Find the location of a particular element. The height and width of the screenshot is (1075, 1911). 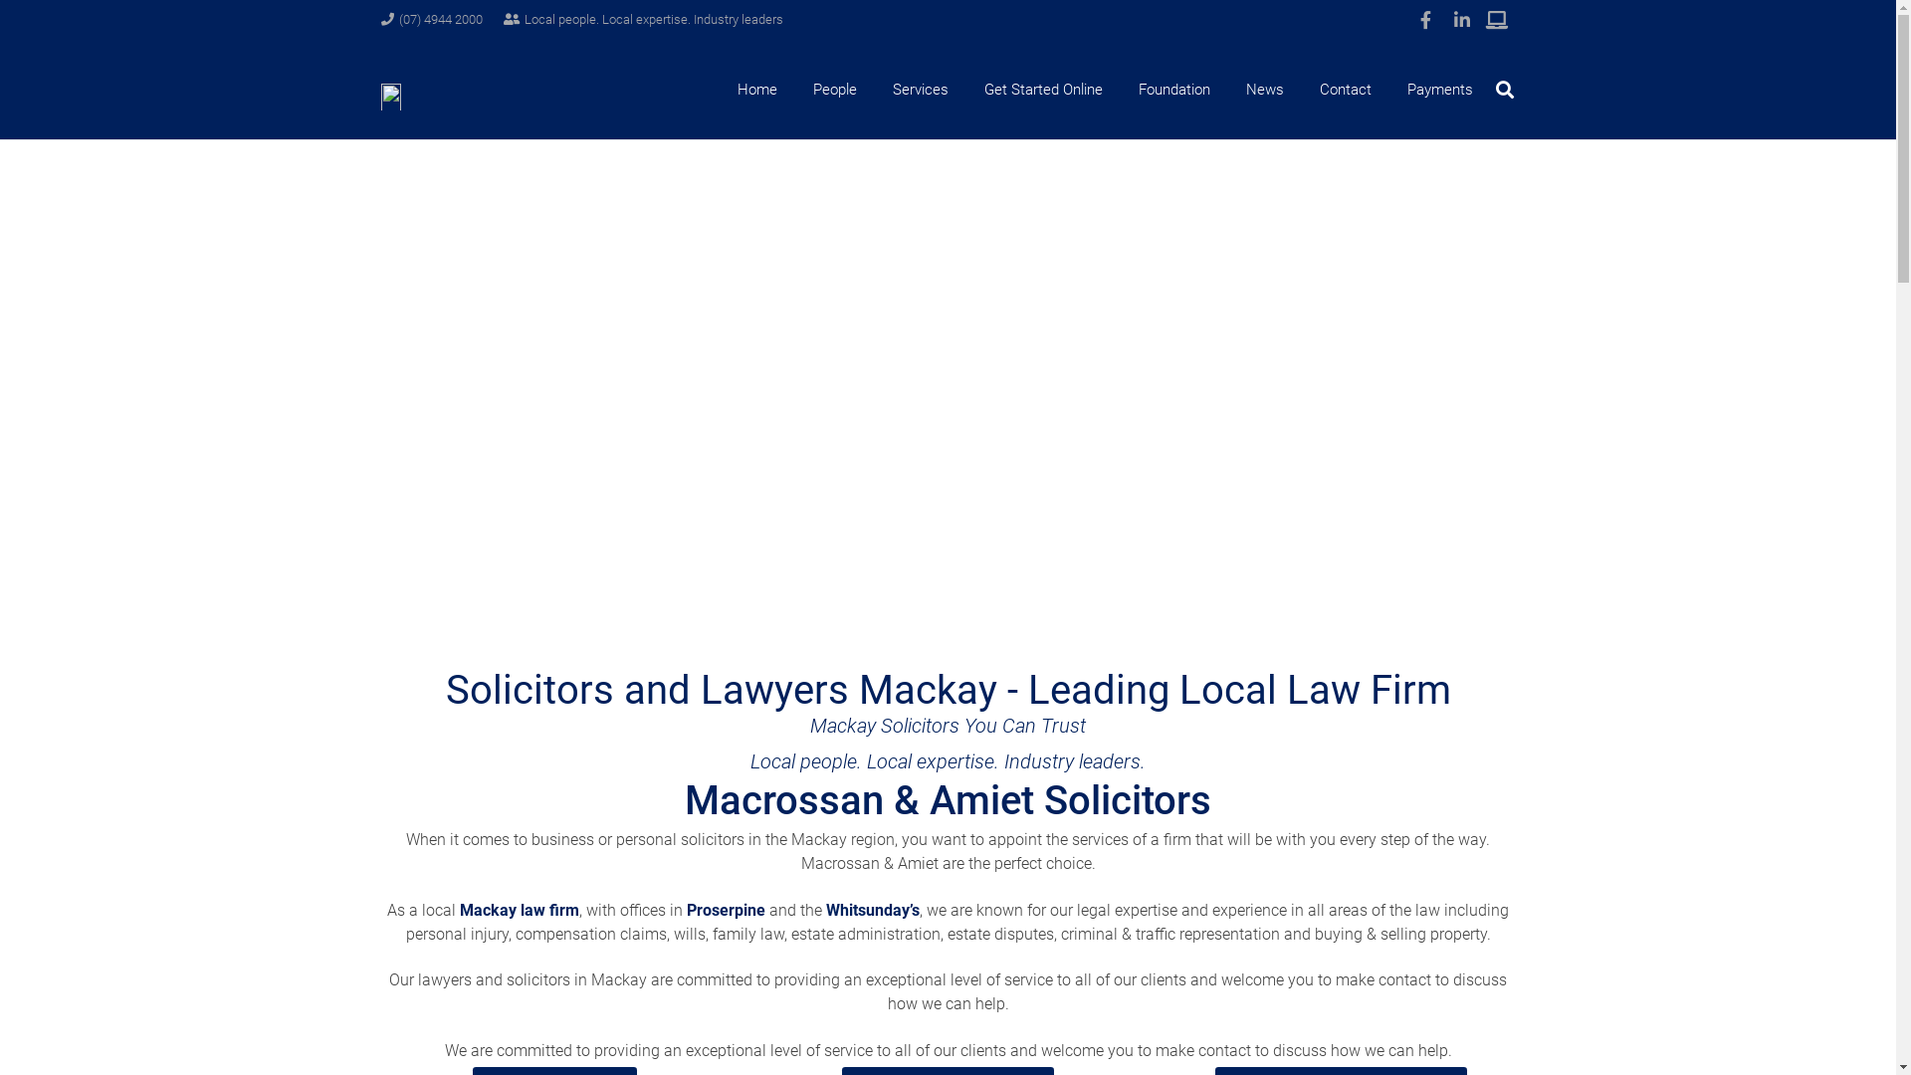

Services is located at coordinates (921, 90).